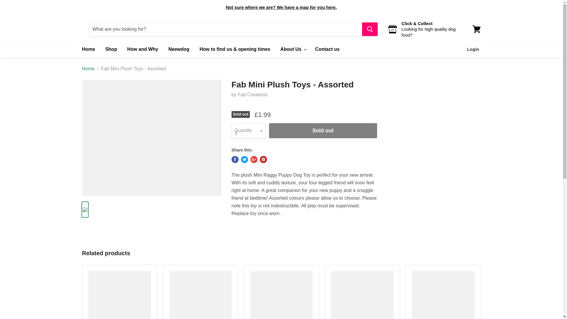 This screenshot has height=319, width=567. What do you see at coordinates (323, 131) in the screenshot?
I see `Sold out` at bounding box center [323, 131].